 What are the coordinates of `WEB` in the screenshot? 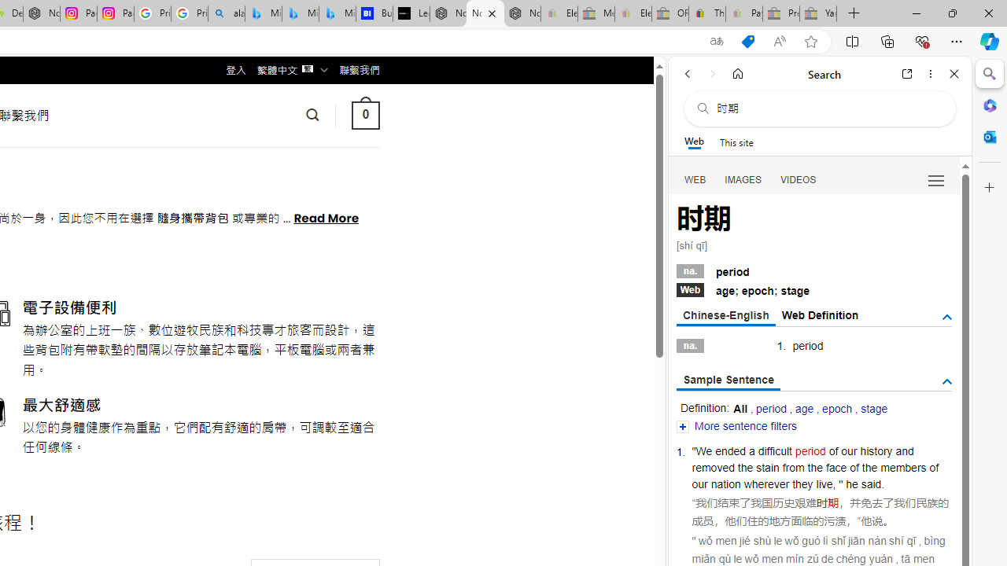 It's located at (695, 179).